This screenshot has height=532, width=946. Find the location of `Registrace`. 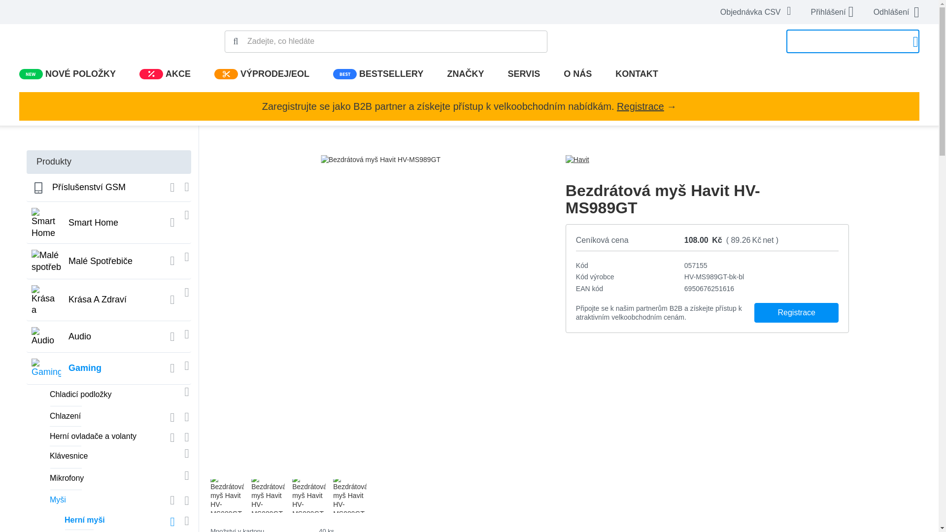

Registrace is located at coordinates (640, 106).